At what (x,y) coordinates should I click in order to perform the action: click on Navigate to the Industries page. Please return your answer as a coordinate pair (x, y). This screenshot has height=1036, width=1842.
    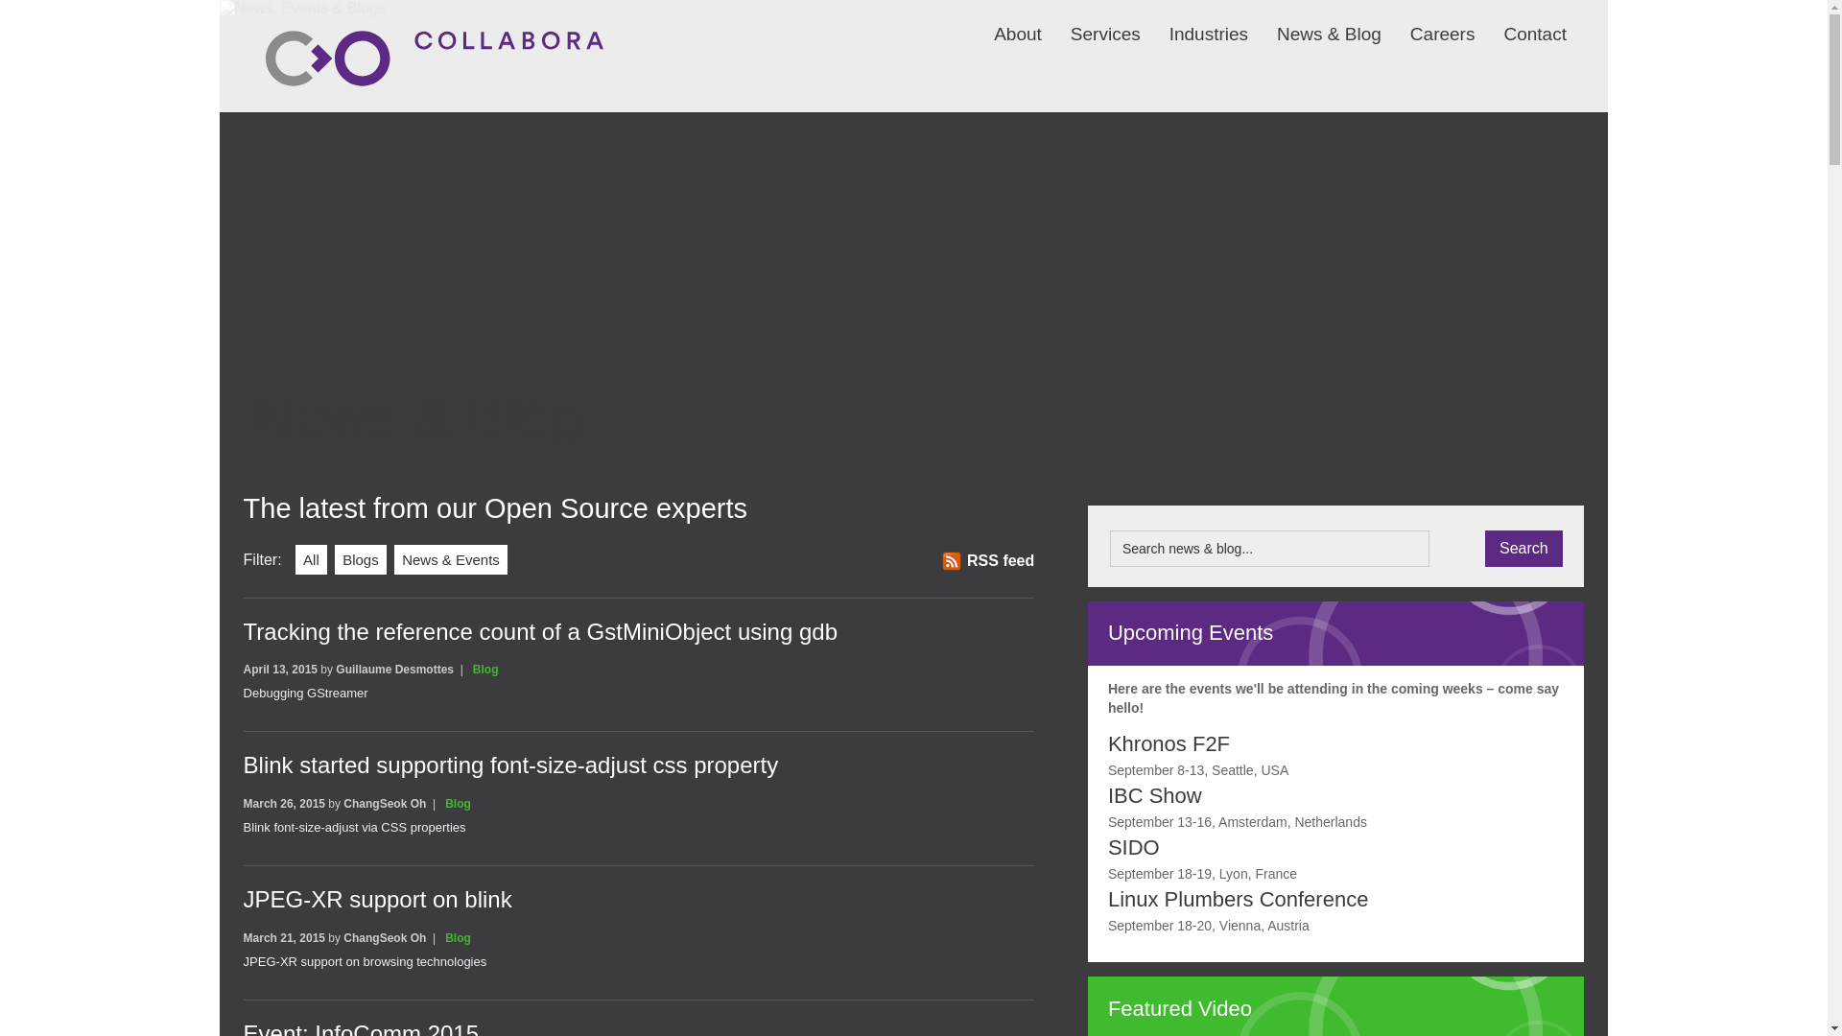
    Looking at the image, I should click on (1193, 22).